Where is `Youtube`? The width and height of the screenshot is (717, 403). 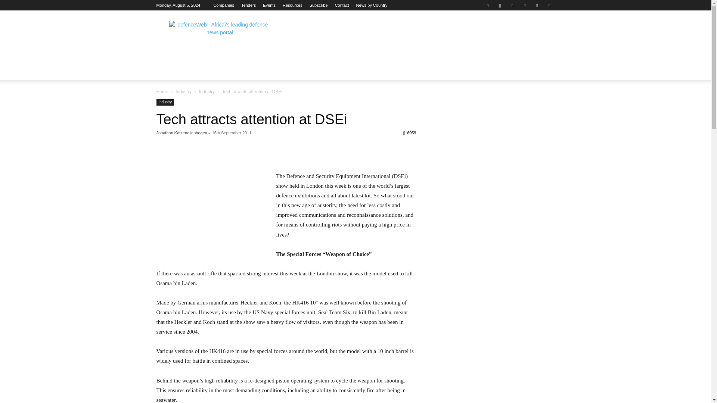
Youtube is located at coordinates (549, 5).